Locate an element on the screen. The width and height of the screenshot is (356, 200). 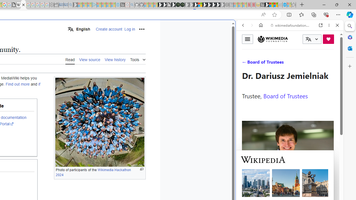
Close Customize pane is located at coordinates (350, 66).